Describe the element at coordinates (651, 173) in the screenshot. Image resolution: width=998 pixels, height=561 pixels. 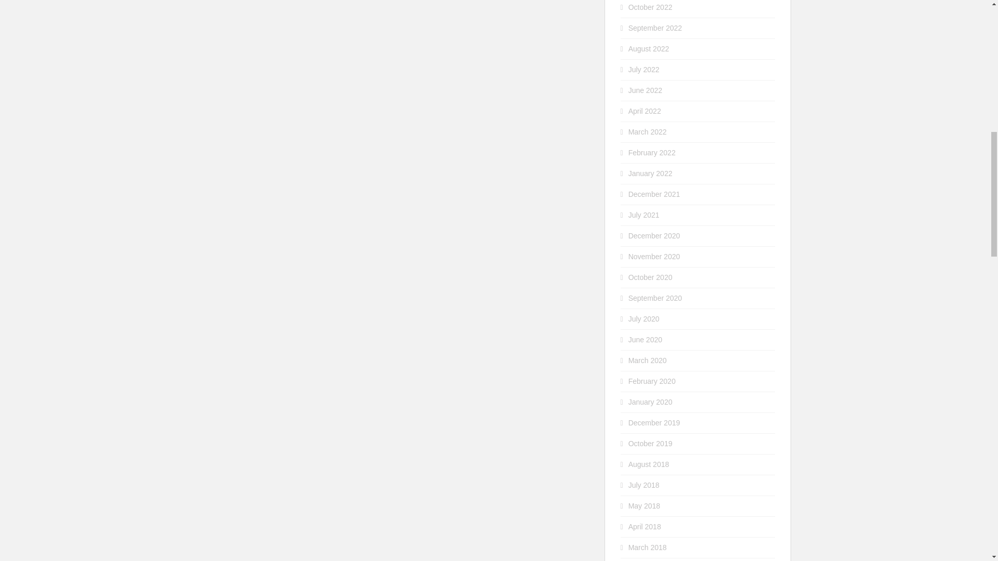
I see `January 2022` at that location.